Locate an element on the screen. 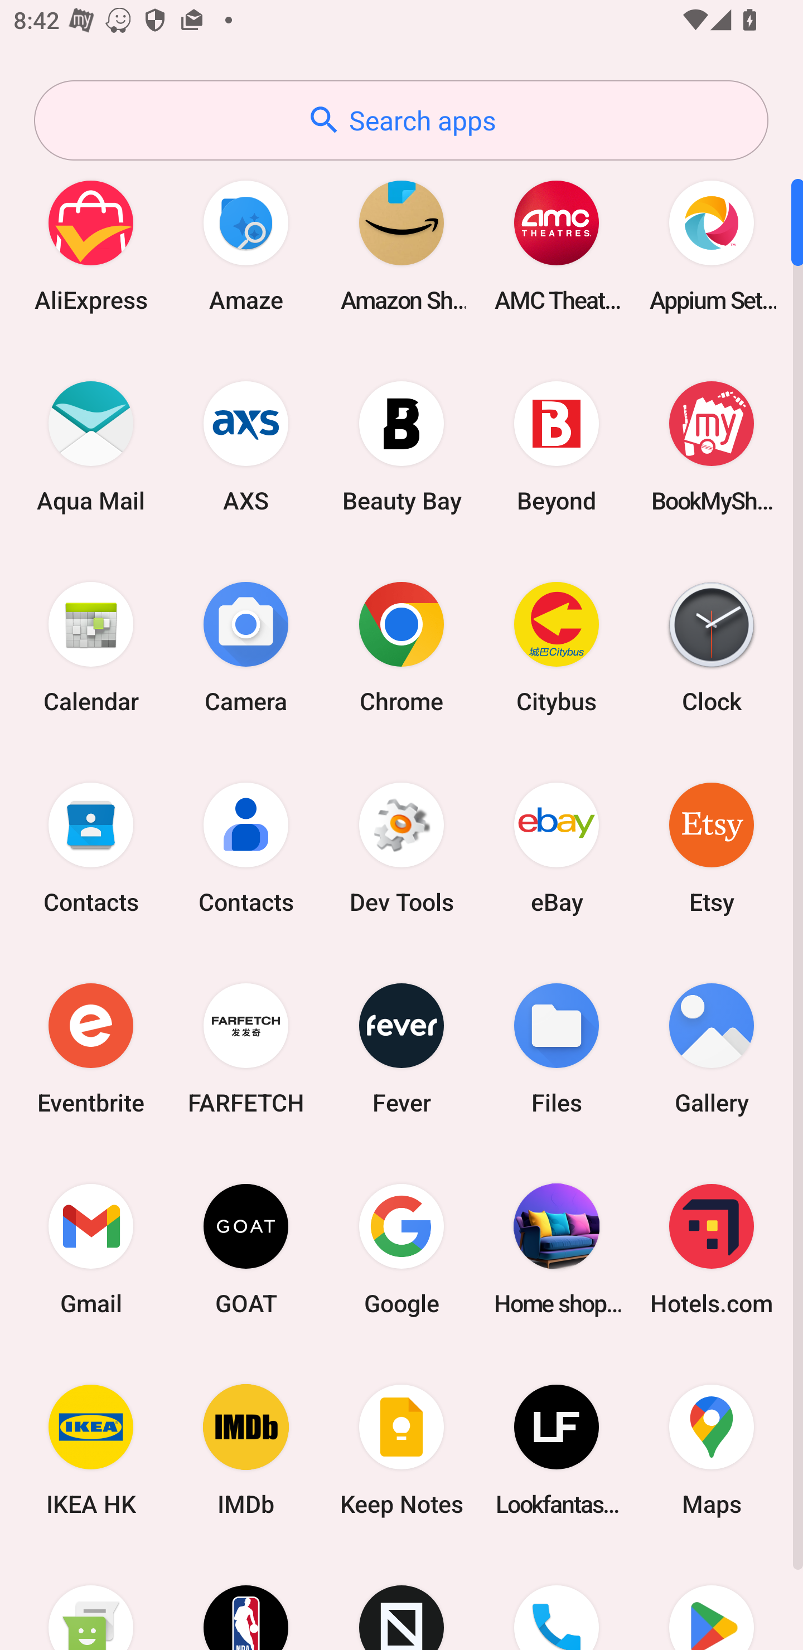 This screenshot has width=803, height=1650. Contacts is located at coordinates (246, 847).